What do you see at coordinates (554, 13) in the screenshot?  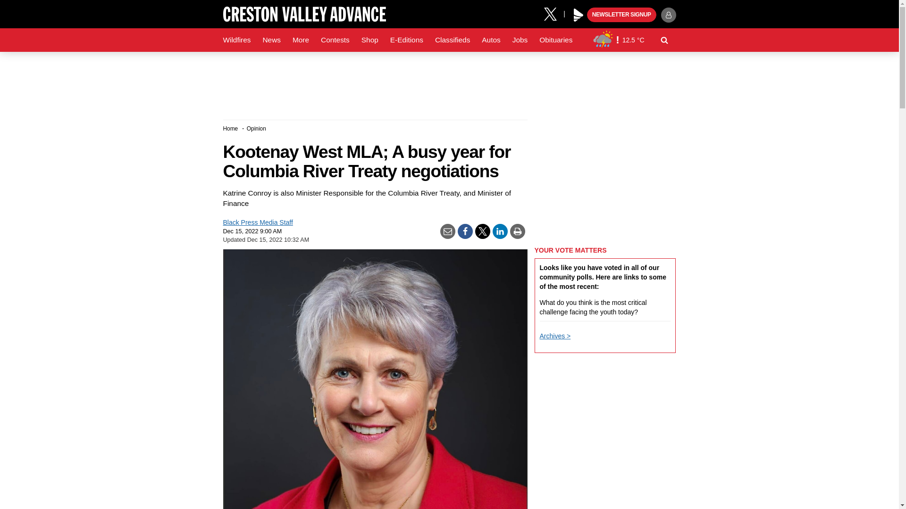 I see `X` at bounding box center [554, 13].